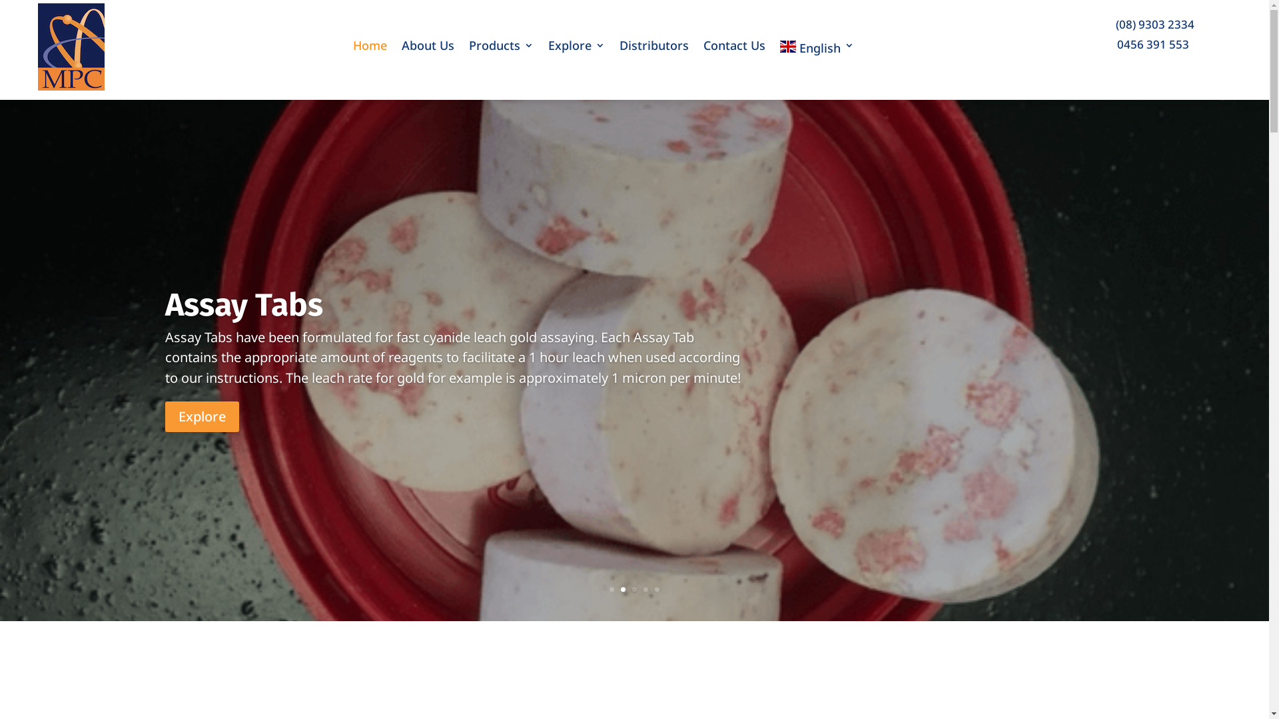  I want to click on 4, so click(645, 590).